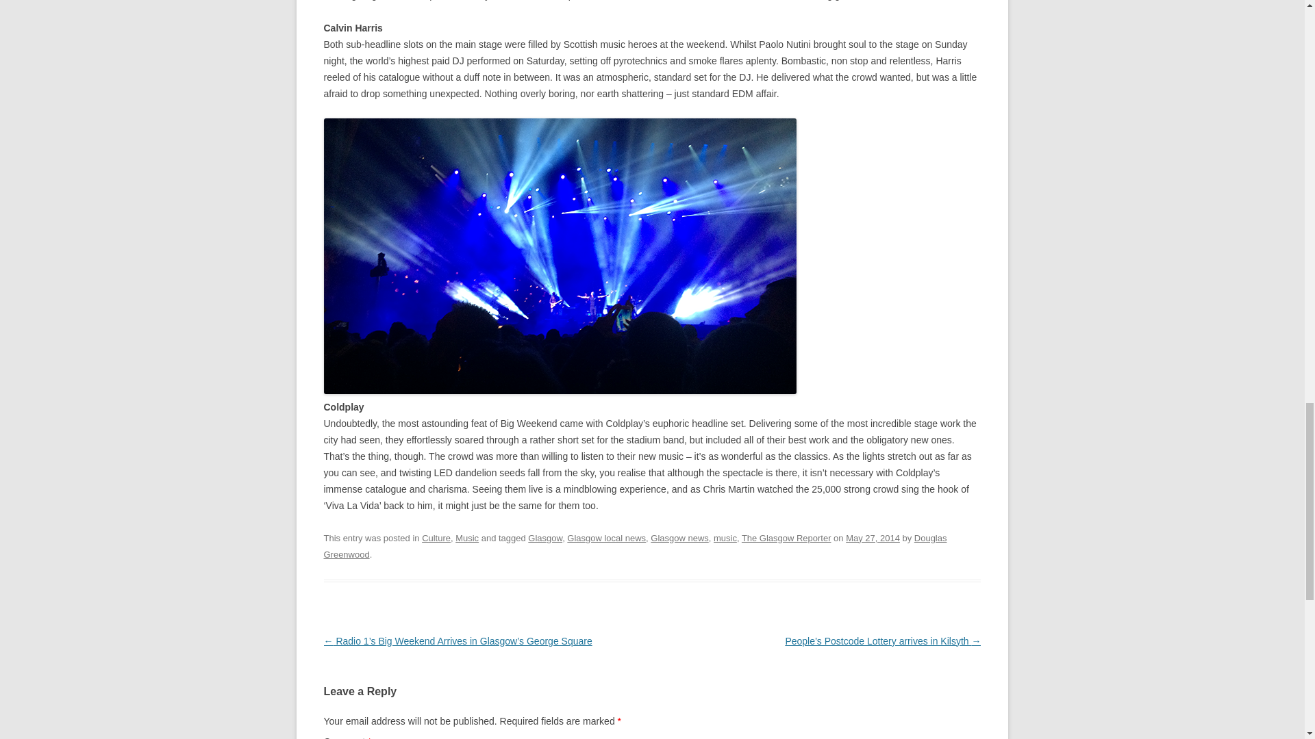 The height and width of the screenshot is (739, 1315). I want to click on The Glasgow Reporter, so click(786, 538).